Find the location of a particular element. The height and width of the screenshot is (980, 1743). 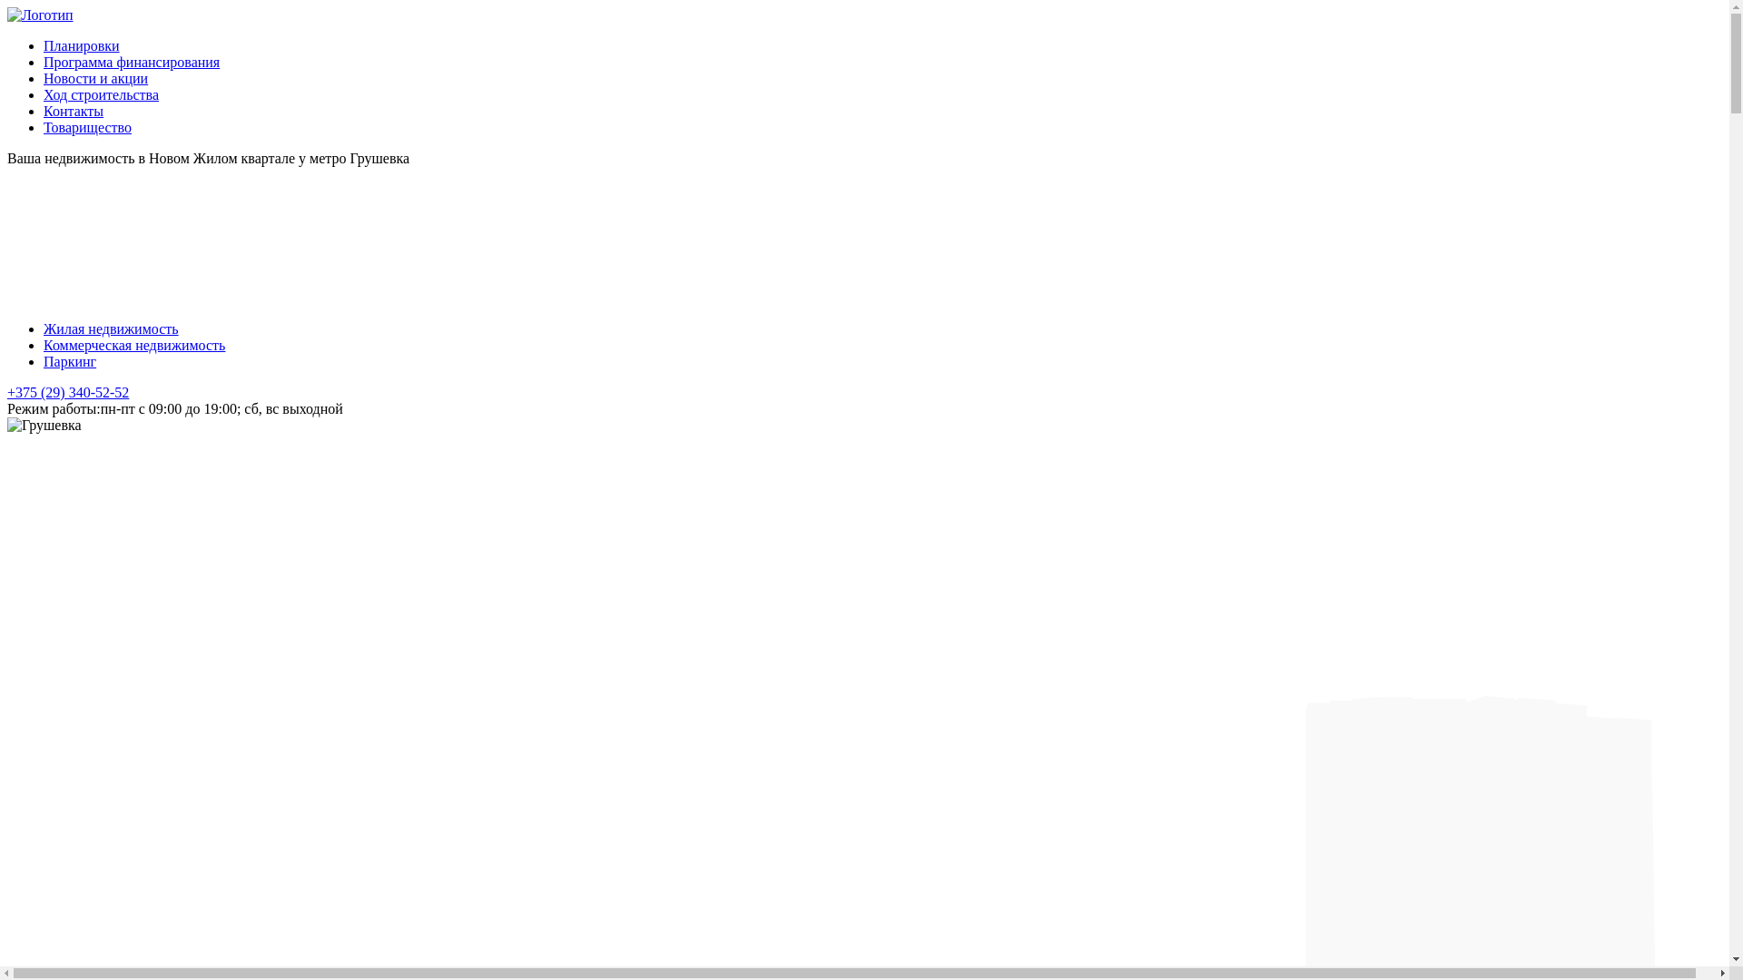

+375 (29) 340-52-52 is located at coordinates (68, 392).